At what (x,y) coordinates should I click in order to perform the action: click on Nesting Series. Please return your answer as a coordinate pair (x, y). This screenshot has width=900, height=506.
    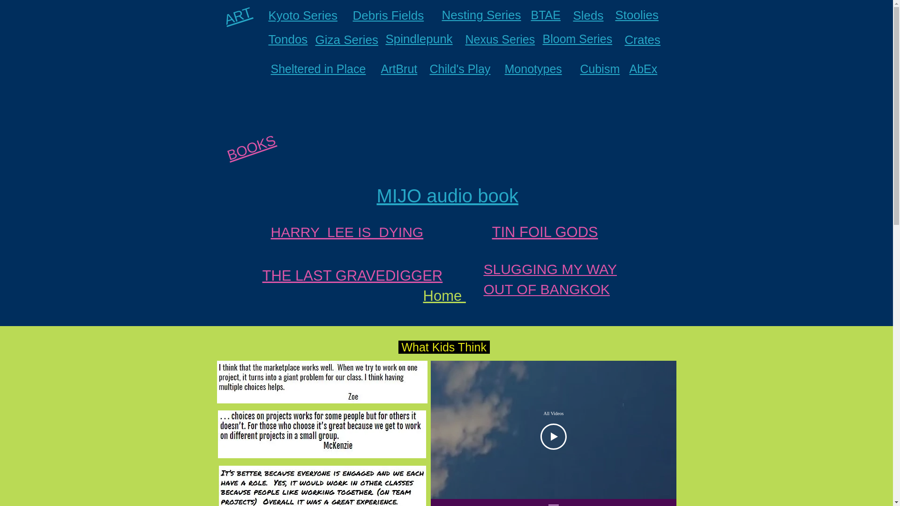
    Looking at the image, I should click on (481, 15).